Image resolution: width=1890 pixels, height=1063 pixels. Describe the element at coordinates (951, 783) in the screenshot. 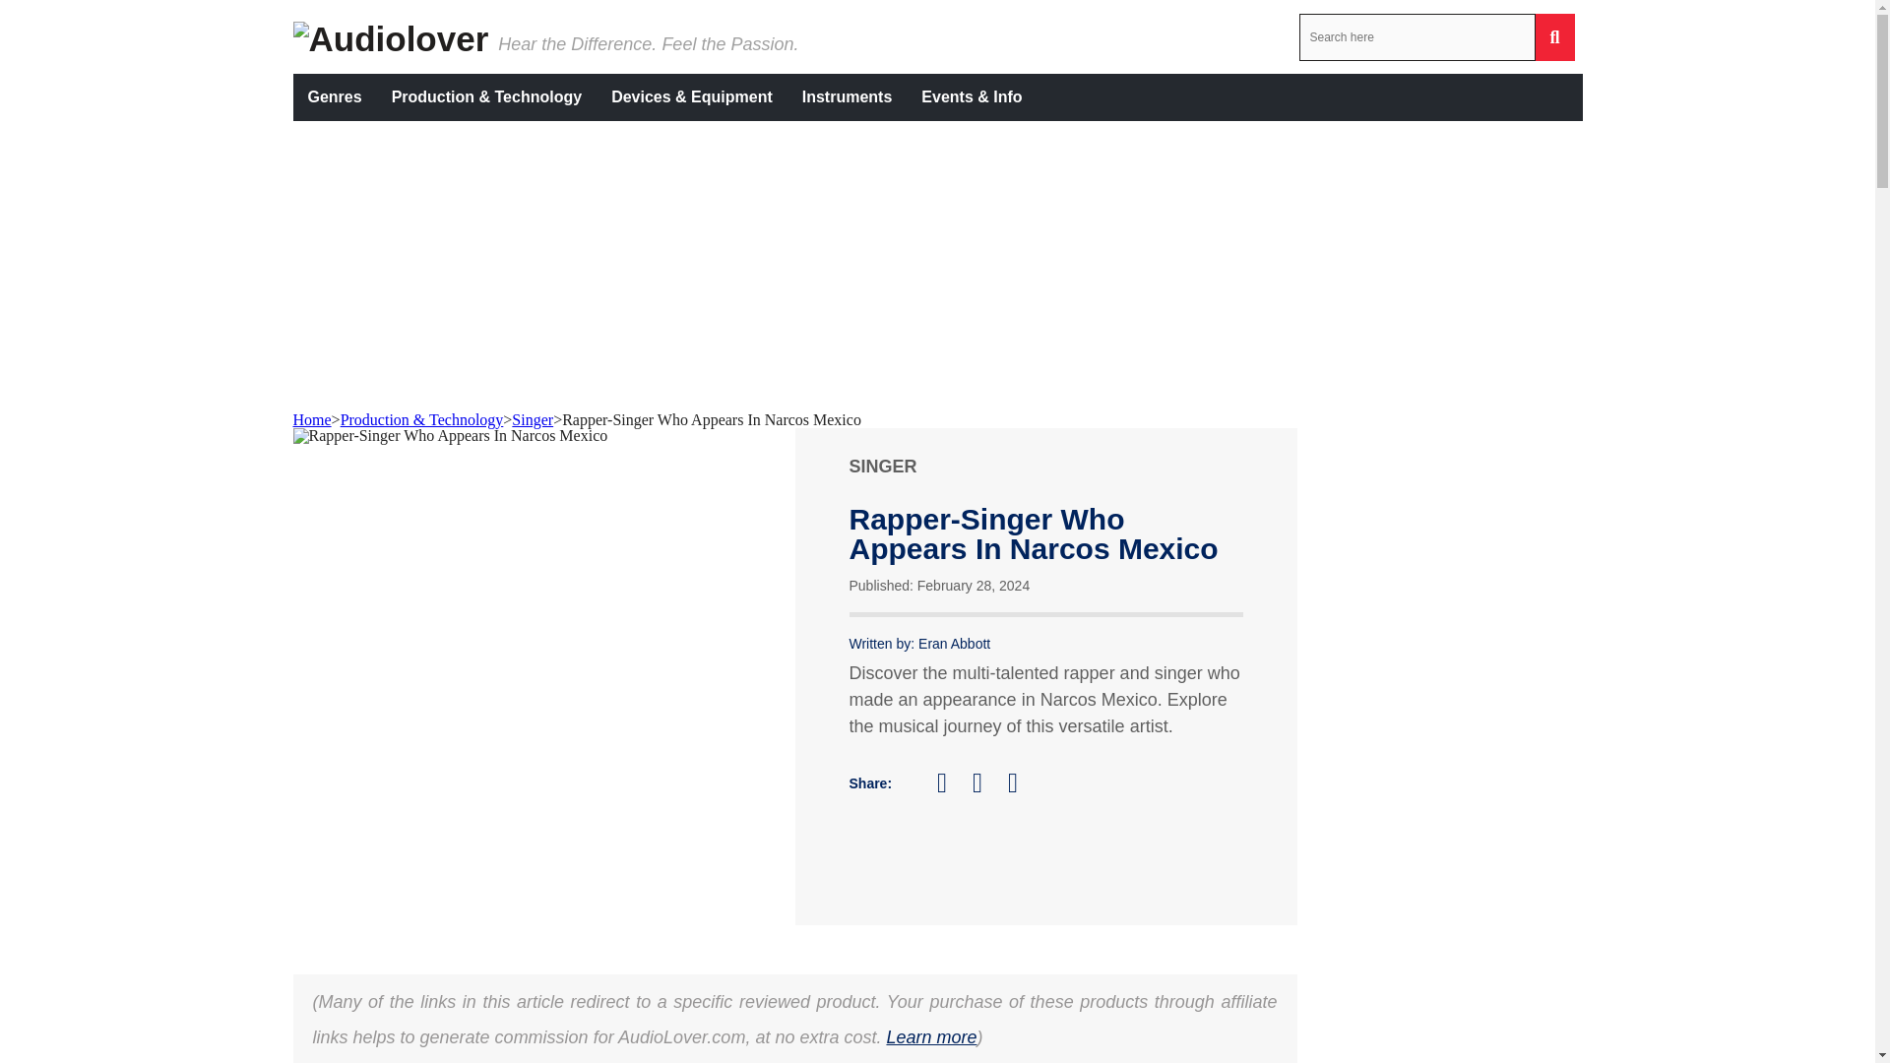

I see `Share on Twitter` at that location.